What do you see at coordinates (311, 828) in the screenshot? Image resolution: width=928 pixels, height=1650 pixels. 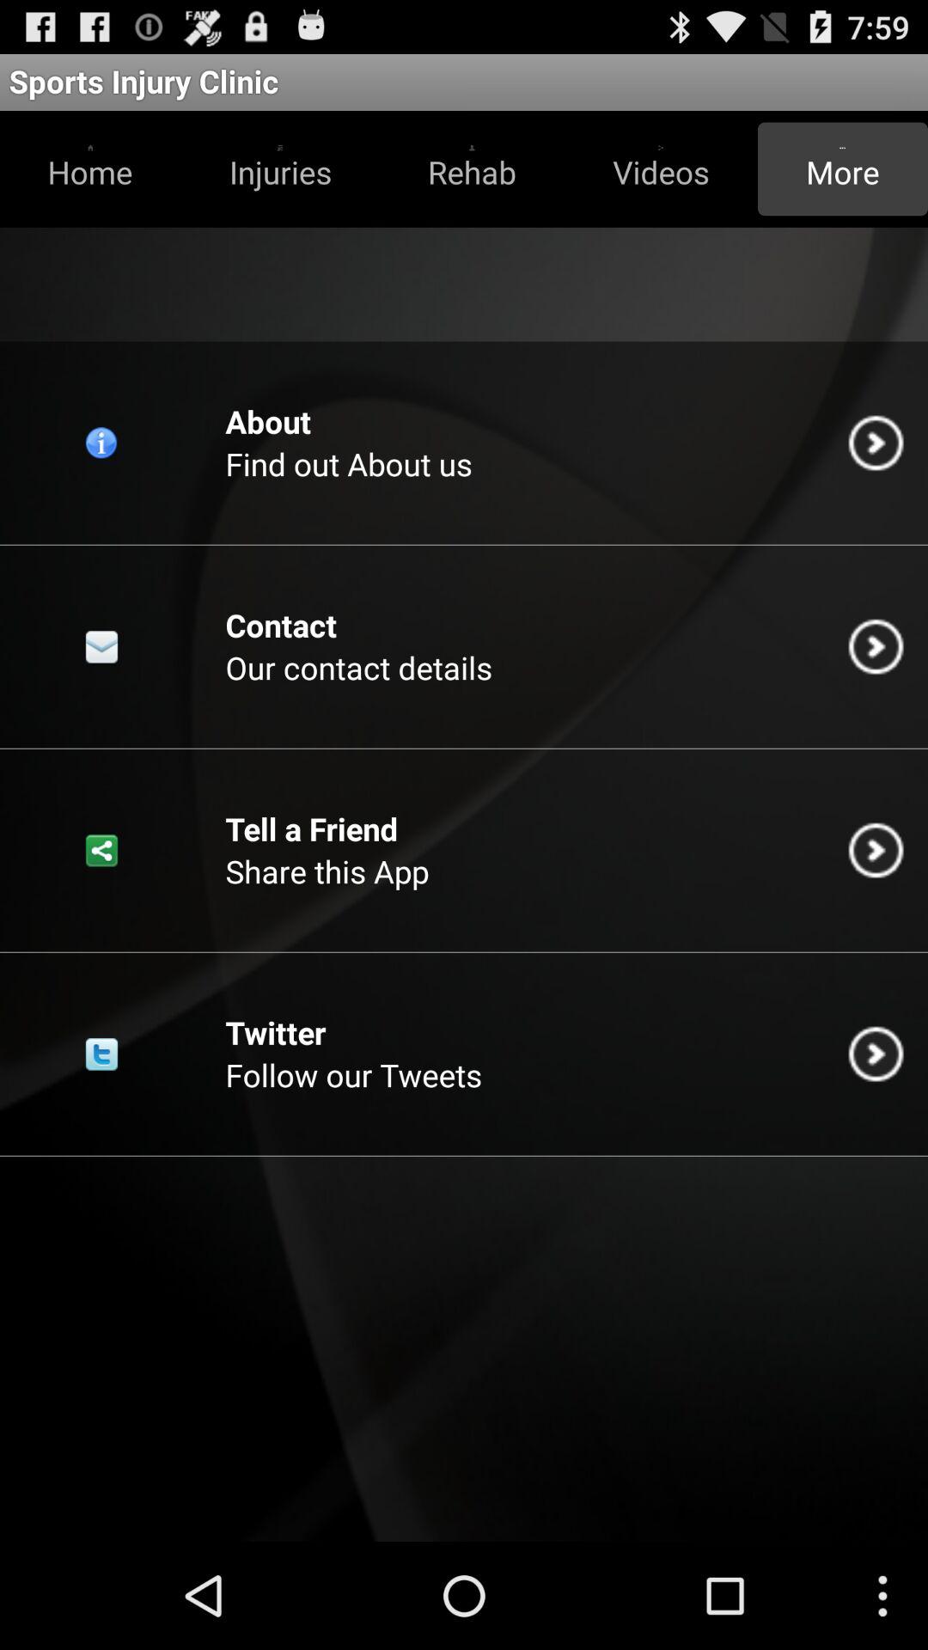 I see `tap tell a friend app` at bounding box center [311, 828].